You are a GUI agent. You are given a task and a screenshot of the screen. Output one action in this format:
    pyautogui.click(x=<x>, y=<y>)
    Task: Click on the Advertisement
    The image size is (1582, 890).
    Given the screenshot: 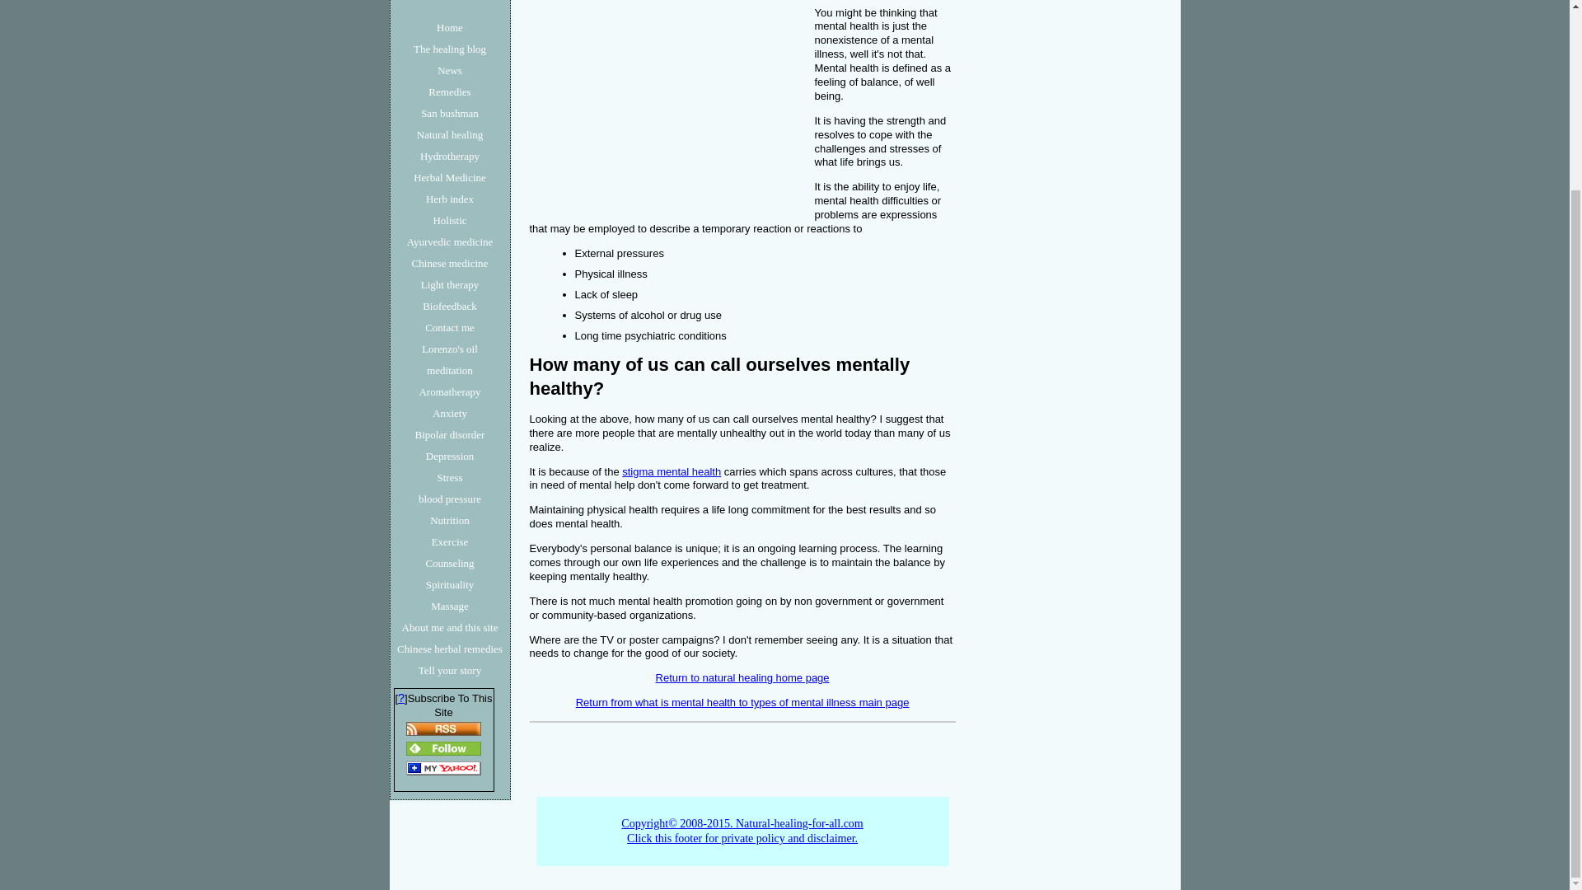 What is the action you would take?
    pyautogui.click(x=443, y=2)
    